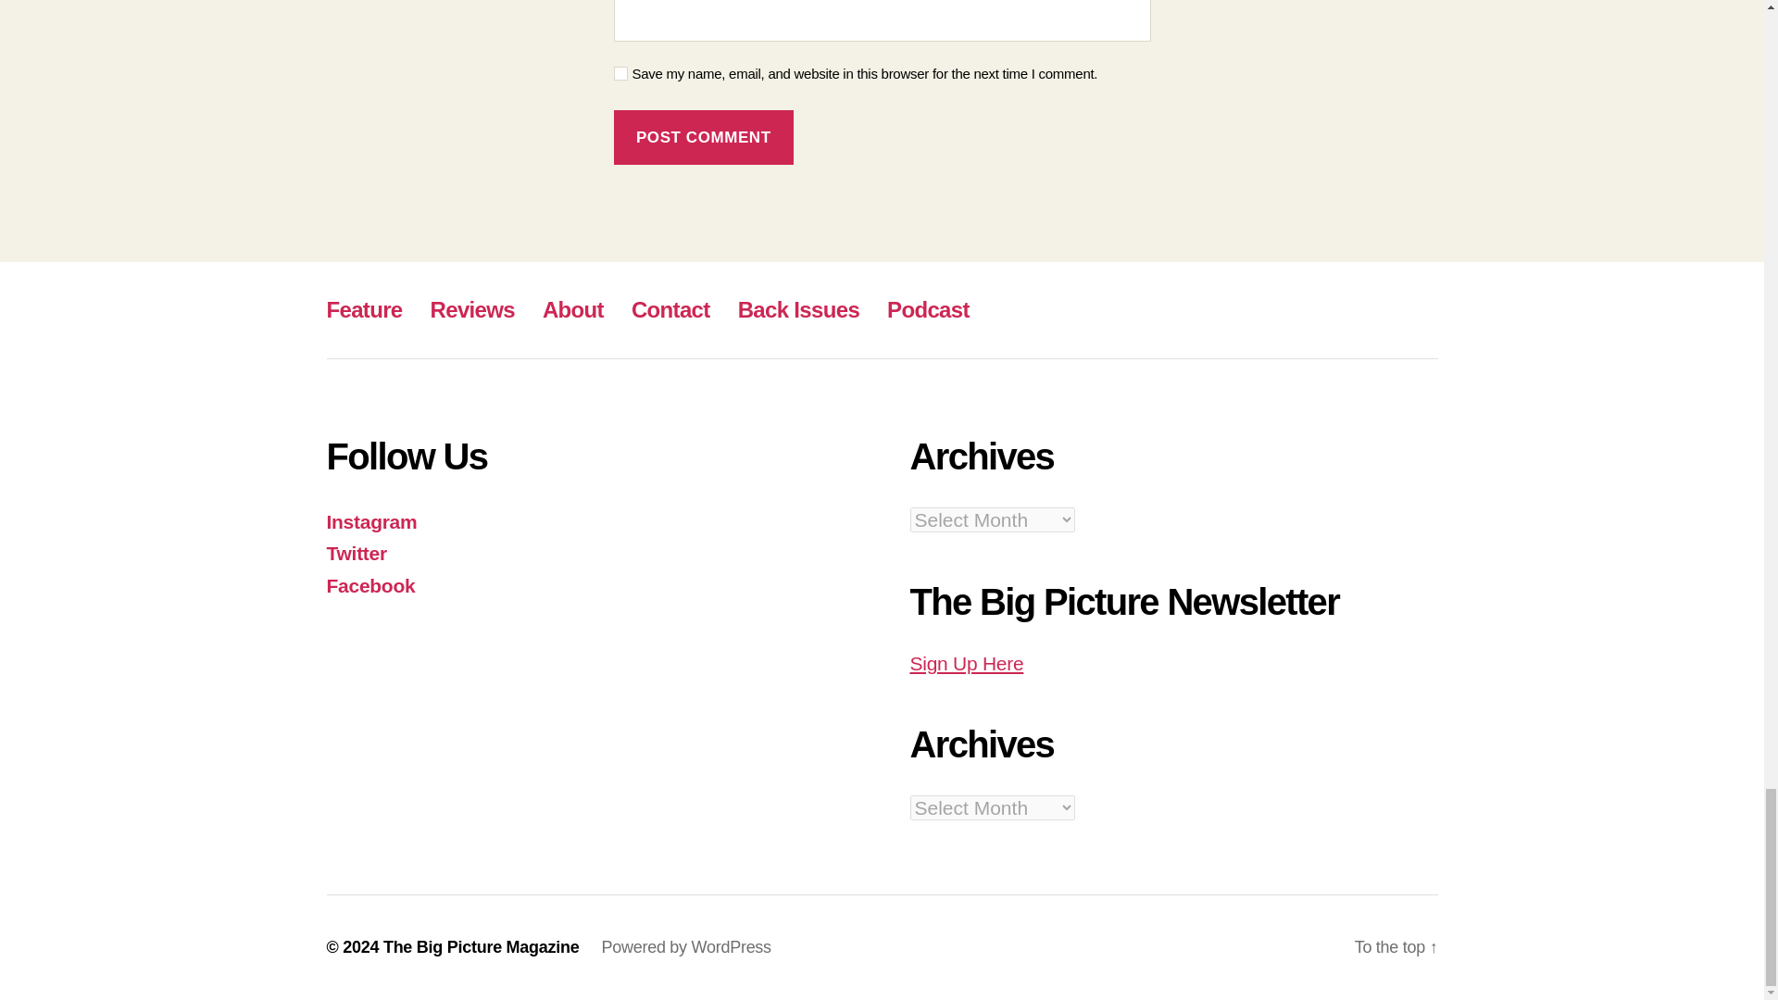  I want to click on Instagram, so click(370, 520).